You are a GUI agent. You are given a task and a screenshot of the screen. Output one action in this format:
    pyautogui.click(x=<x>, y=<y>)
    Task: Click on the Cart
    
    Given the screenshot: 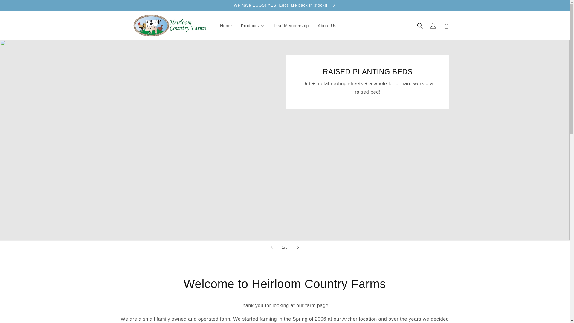 What is the action you would take?
    pyautogui.click(x=446, y=26)
    